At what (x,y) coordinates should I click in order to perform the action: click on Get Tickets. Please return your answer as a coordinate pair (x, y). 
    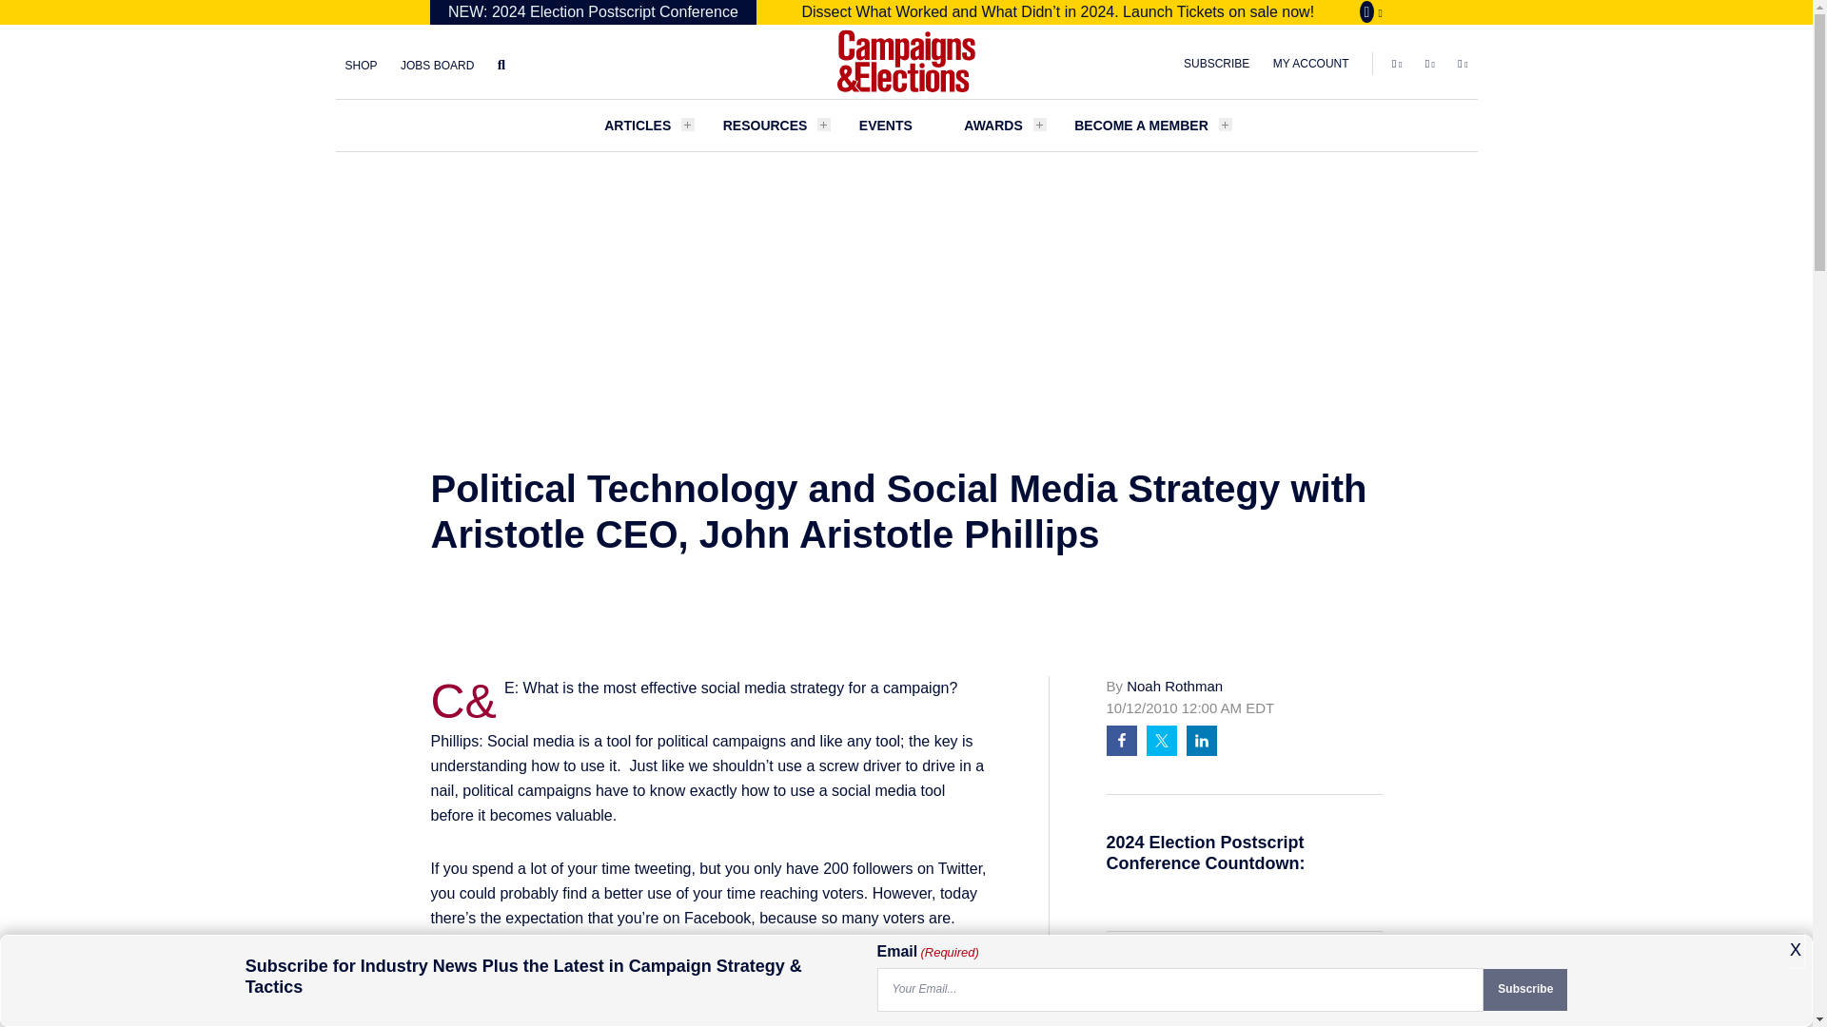
    Looking at the image, I should click on (1370, 11).